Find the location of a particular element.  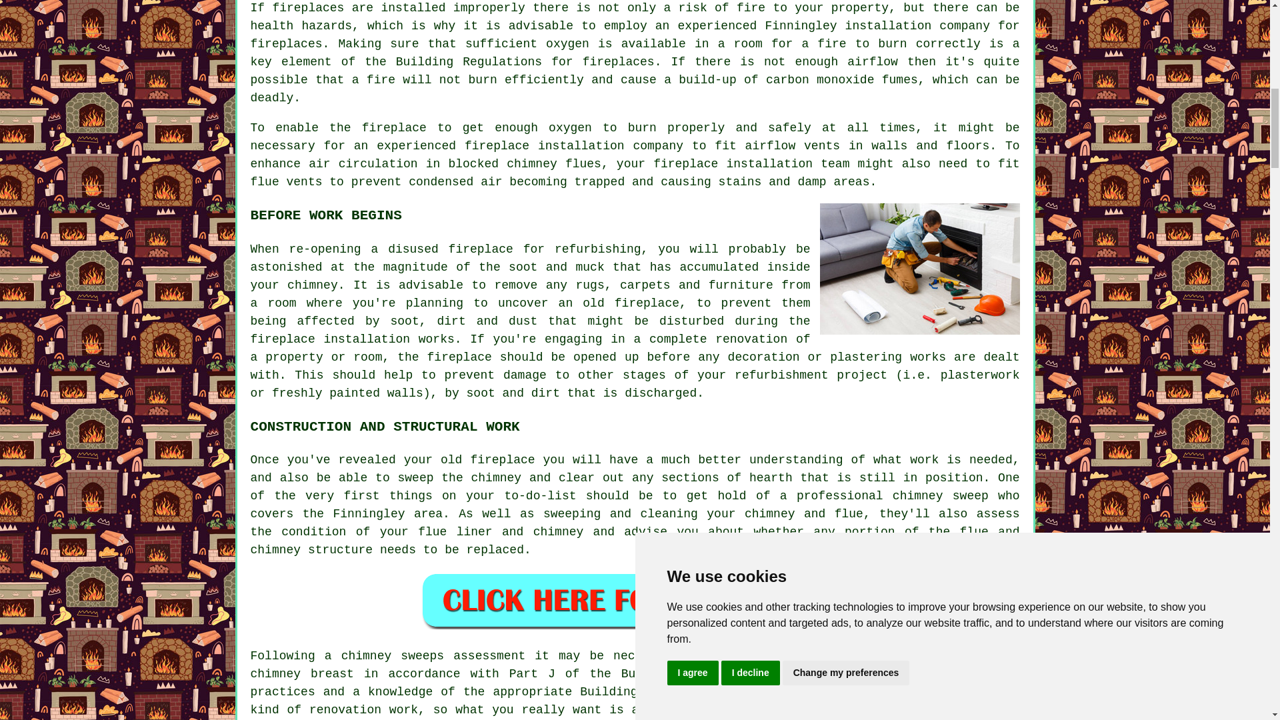

chimney is located at coordinates (367, 656).